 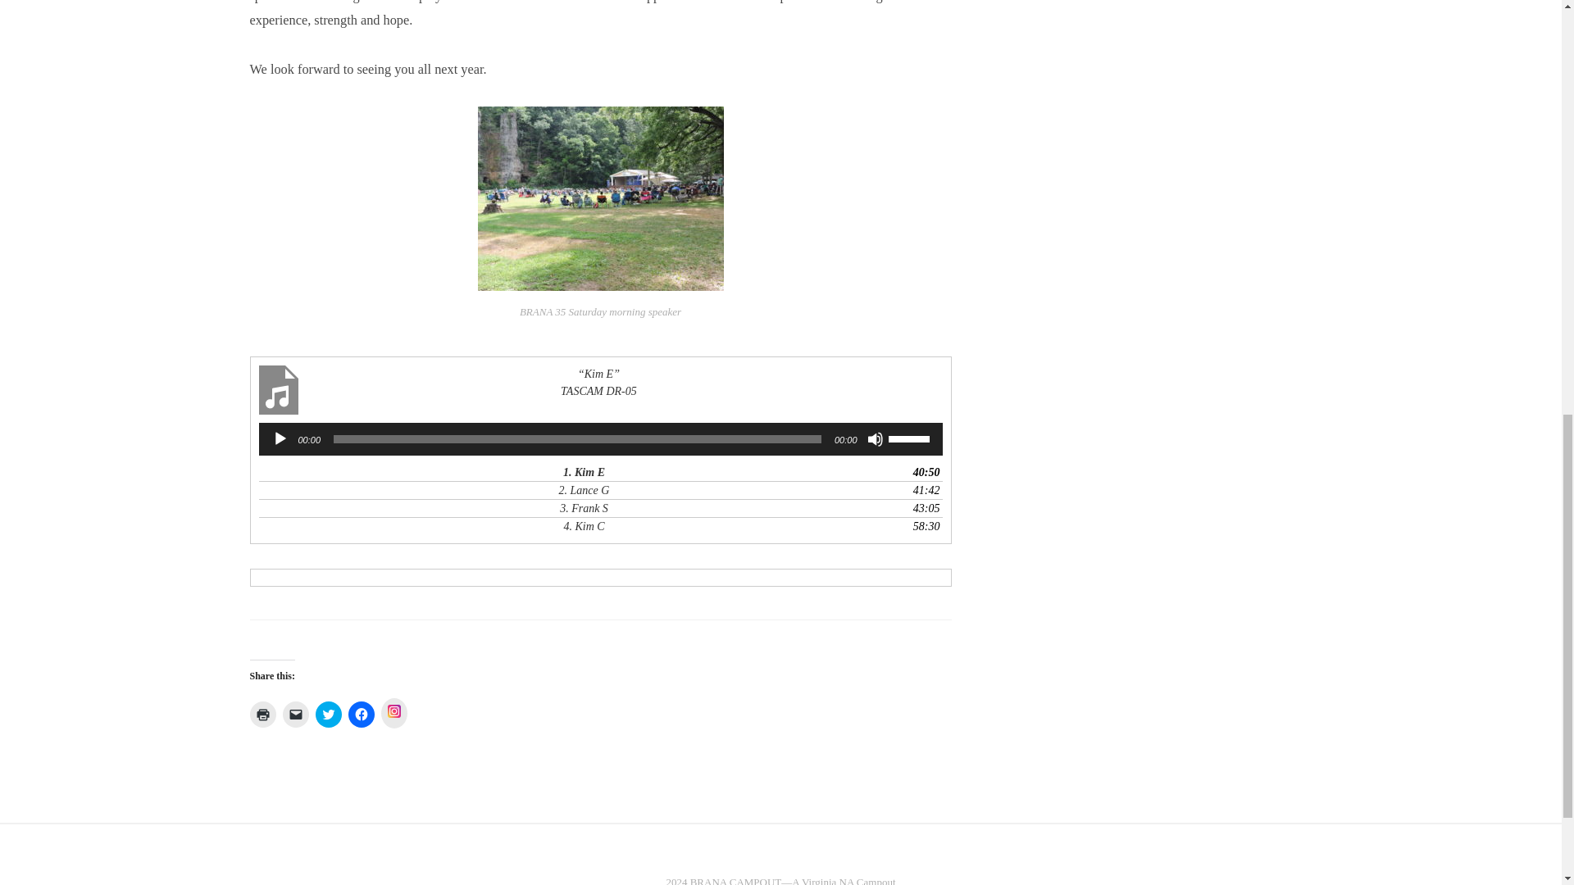 What do you see at coordinates (584, 472) in the screenshot?
I see `1. Kim E` at bounding box center [584, 472].